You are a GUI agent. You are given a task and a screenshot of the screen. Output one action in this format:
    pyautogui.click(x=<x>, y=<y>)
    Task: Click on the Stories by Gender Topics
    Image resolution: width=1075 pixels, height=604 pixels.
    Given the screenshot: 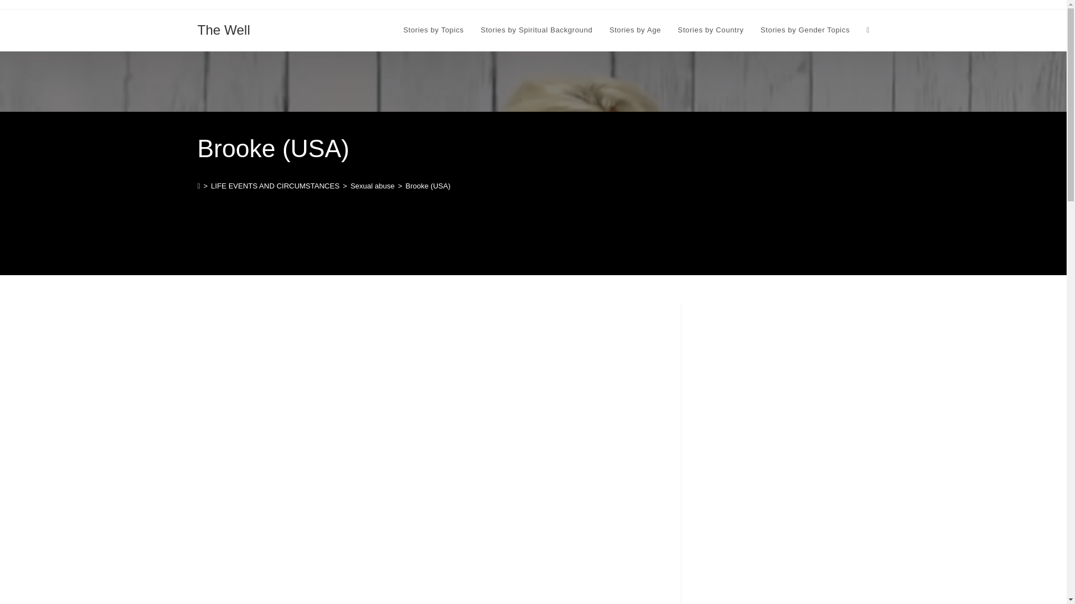 What is the action you would take?
    pyautogui.click(x=805, y=30)
    